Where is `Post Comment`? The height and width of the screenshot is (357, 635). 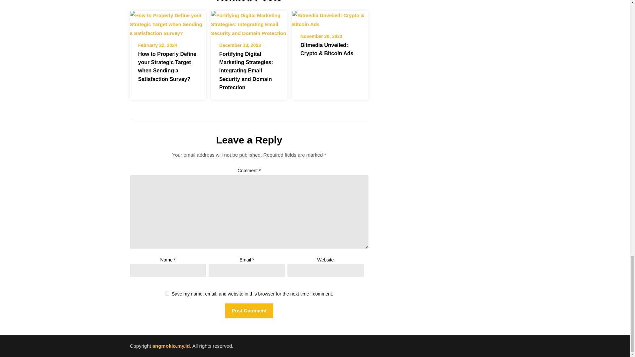
Post Comment is located at coordinates (249, 311).